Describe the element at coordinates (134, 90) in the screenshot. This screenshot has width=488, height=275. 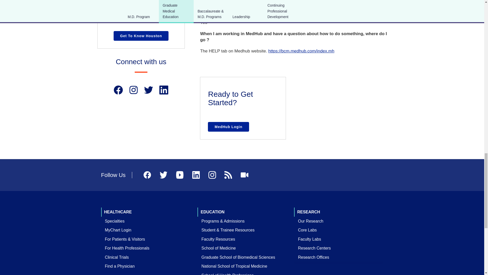
I see `instagram` at that location.